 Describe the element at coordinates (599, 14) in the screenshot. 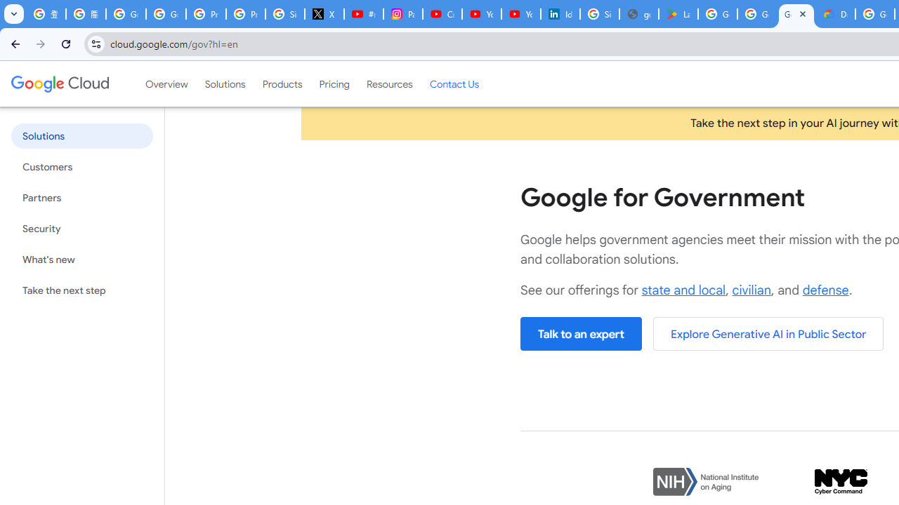

I see `Sign in - Google Accounts` at that location.